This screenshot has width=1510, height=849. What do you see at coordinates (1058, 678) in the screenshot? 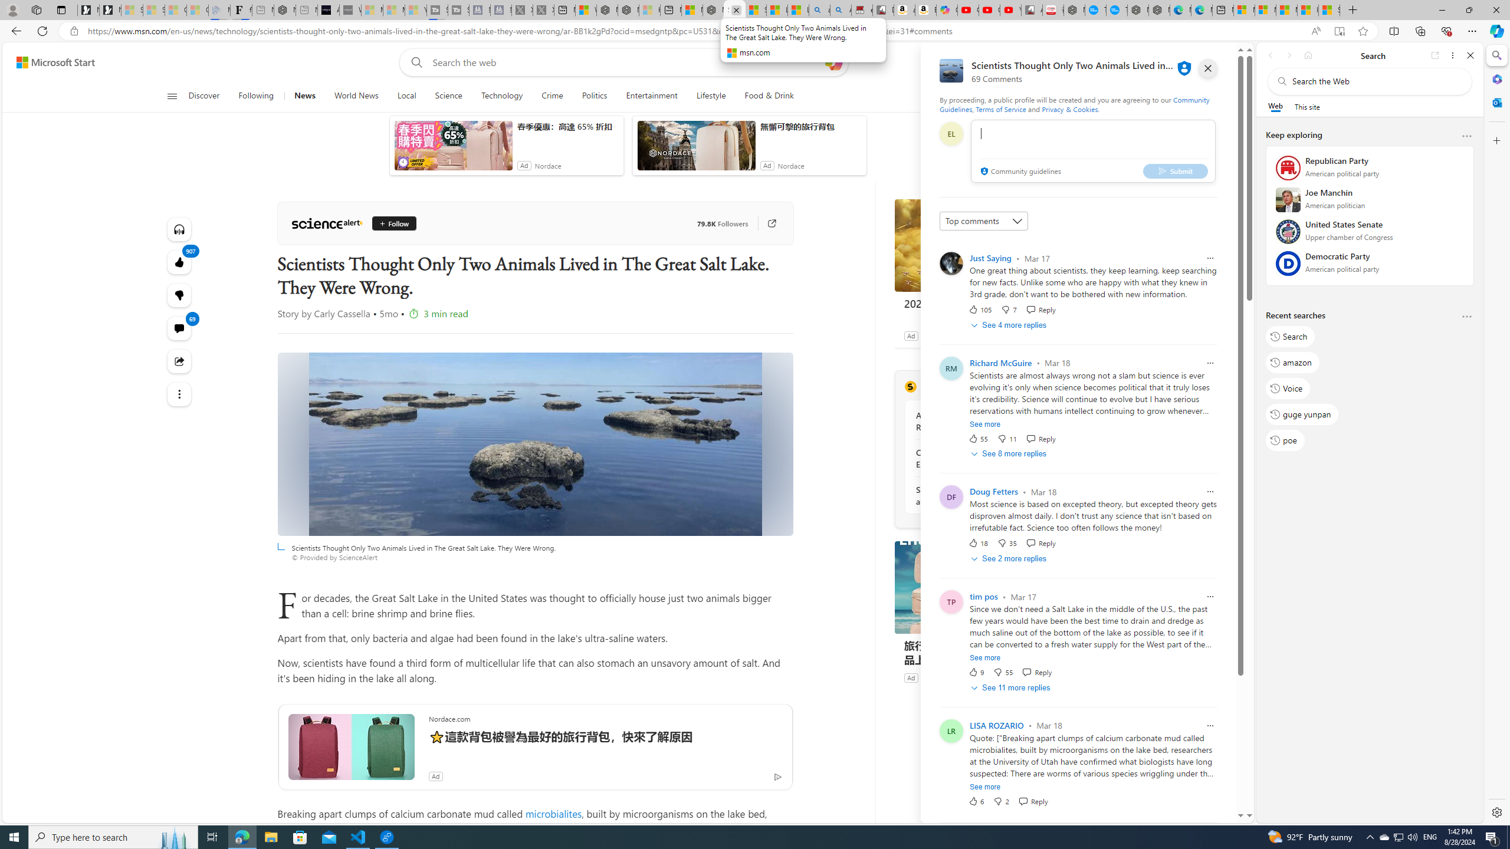
I see `Ad Choice` at bounding box center [1058, 678].